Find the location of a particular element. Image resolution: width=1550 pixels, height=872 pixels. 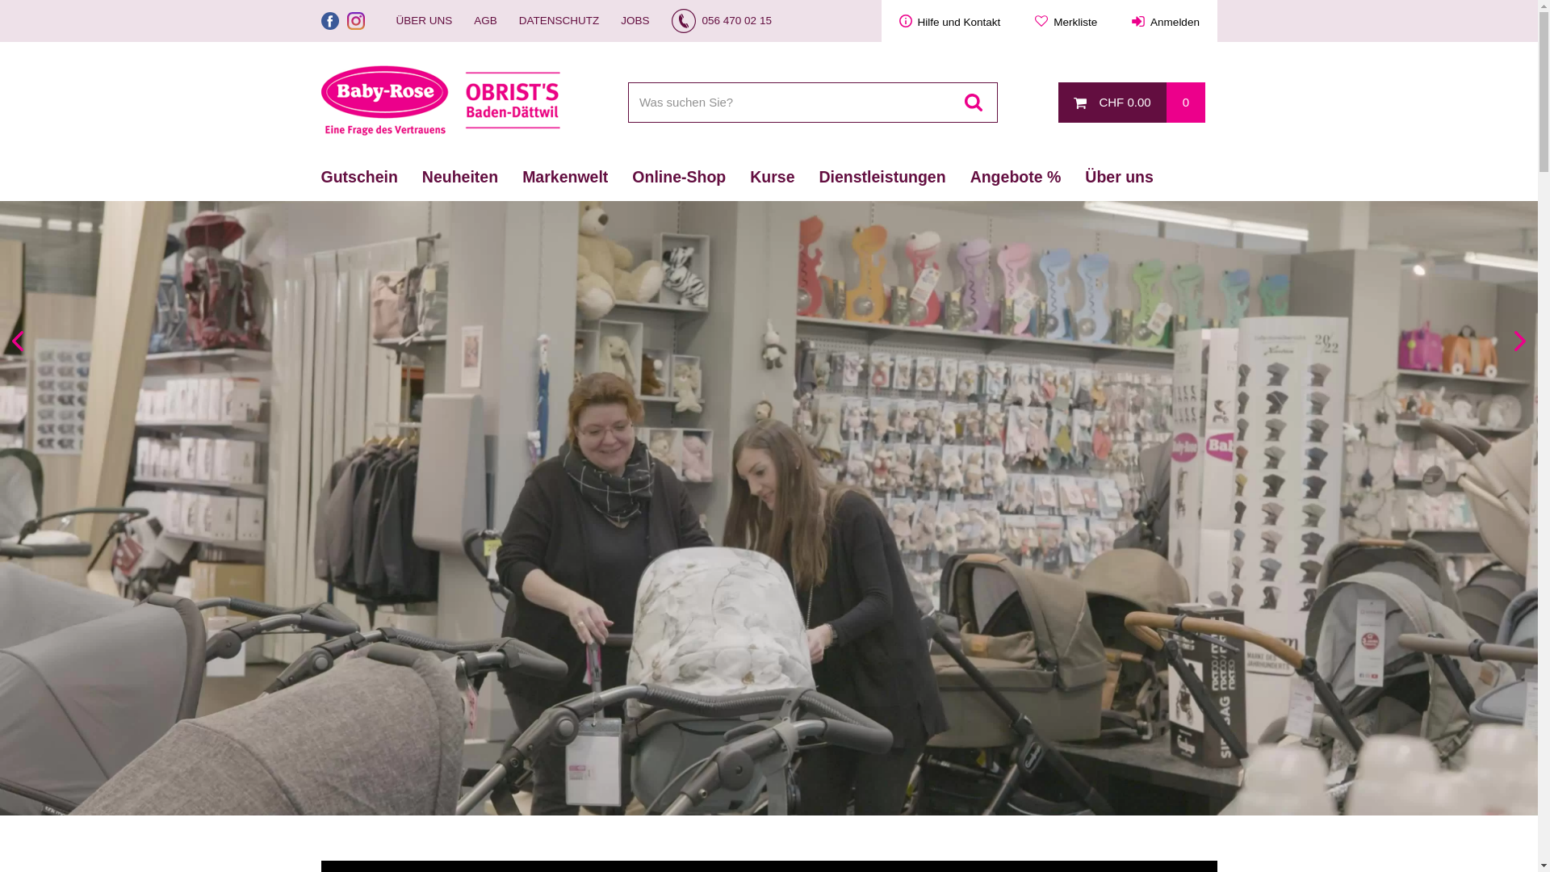

Dienstleistungen is located at coordinates (883, 177).